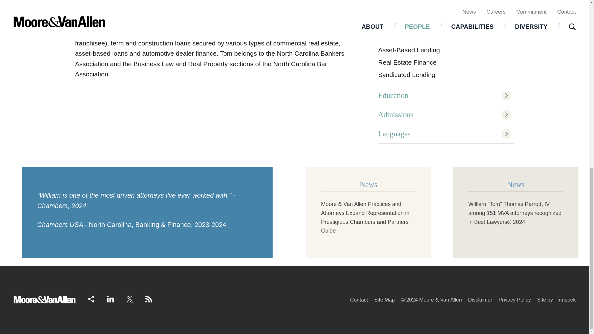 Image resolution: width=594 pixels, height=334 pixels. What do you see at coordinates (148, 299) in the screenshot?
I see `RSS` at bounding box center [148, 299].